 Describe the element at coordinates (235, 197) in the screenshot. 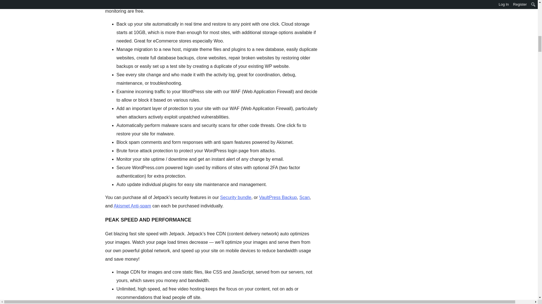

I see `Security bundle` at that location.